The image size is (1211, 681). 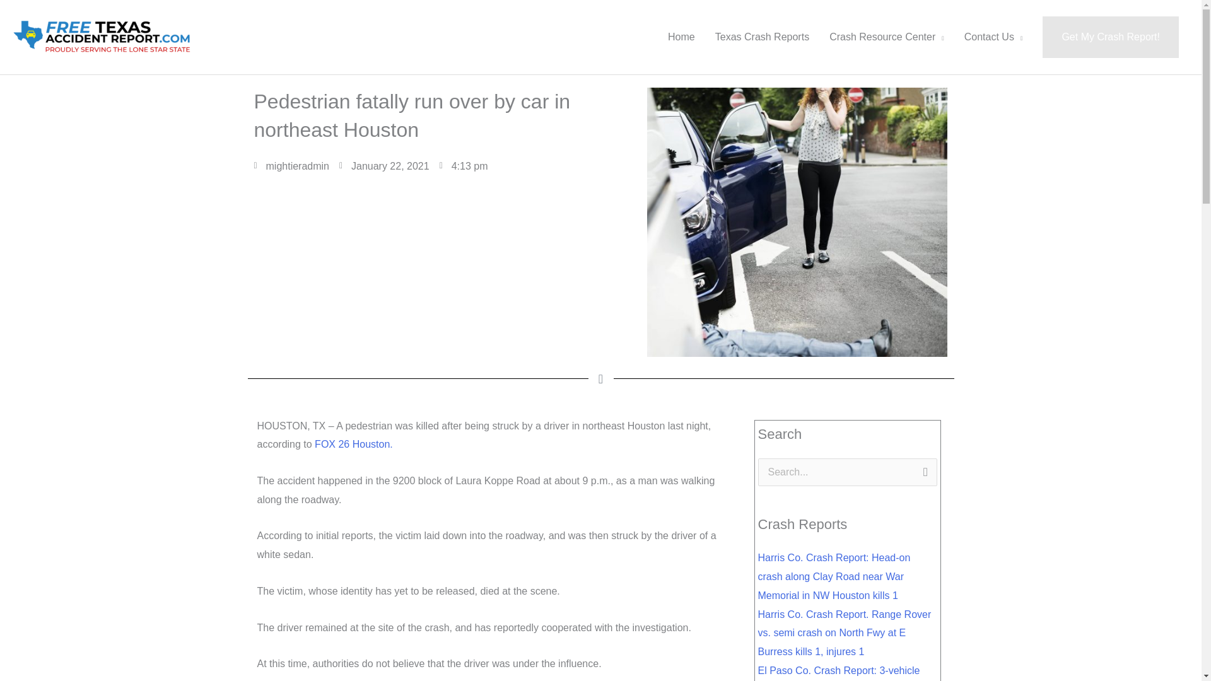 I want to click on Texas Crash Reports, so click(x=762, y=37).